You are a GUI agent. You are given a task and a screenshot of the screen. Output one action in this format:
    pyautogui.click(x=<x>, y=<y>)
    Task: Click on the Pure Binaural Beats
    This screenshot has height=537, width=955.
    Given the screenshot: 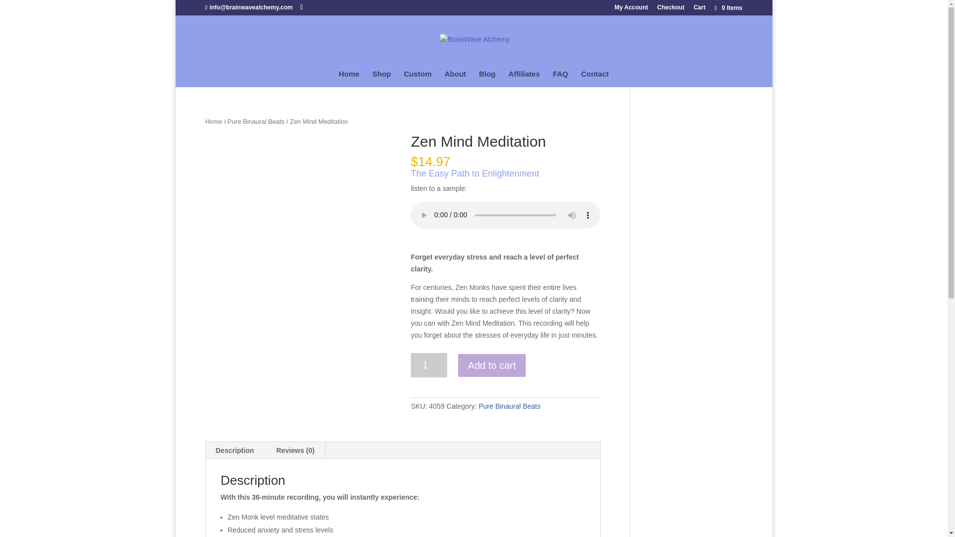 What is the action you would take?
    pyautogui.click(x=256, y=121)
    